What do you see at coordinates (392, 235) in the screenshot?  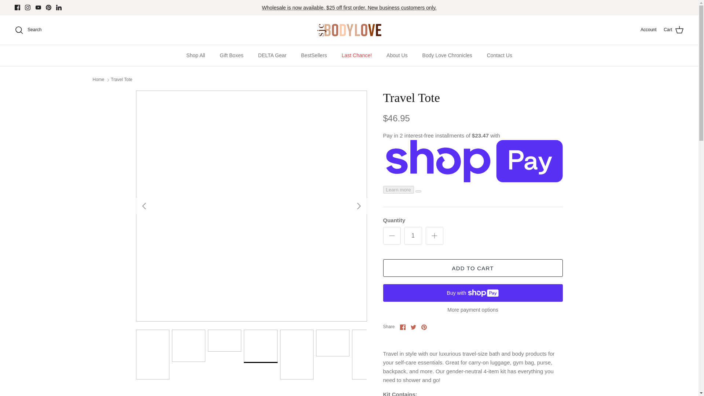 I see `Minus` at bounding box center [392, 235].